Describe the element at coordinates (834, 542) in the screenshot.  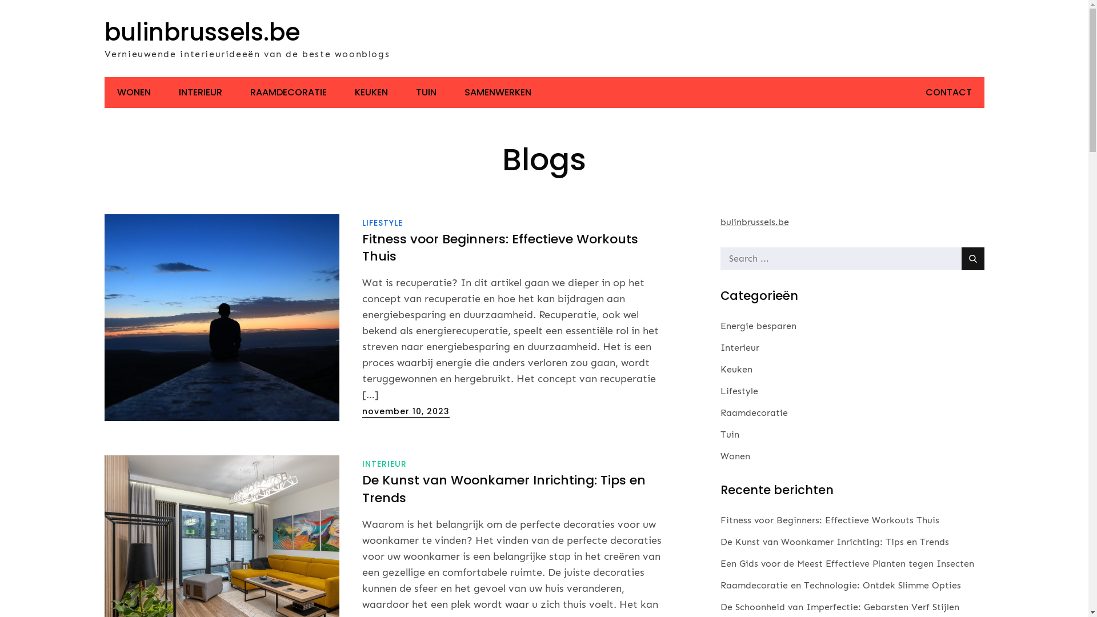
I see `De Kunst van Woonkamer Inrichting: Tips en Trends` at that location.